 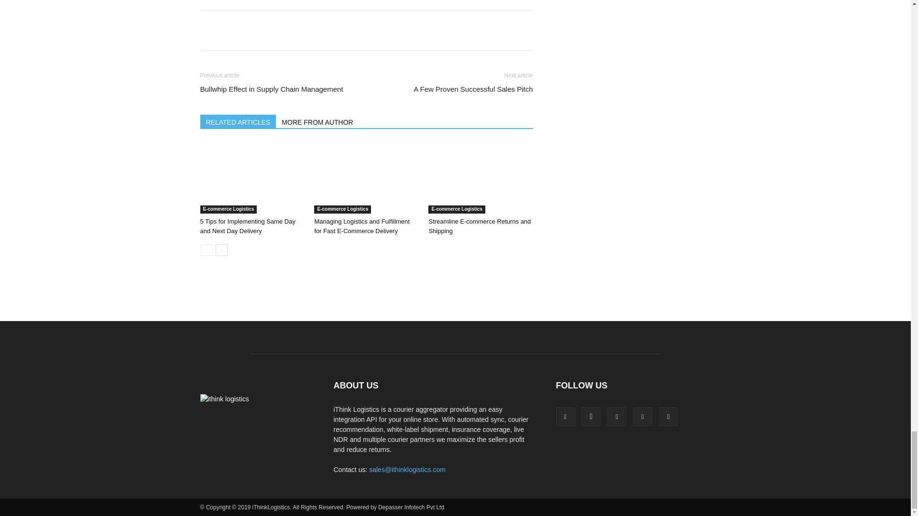 I want to click on 5 Tips for Implementing Same Day and Next Day Delivery, so click(x=251, y=178).